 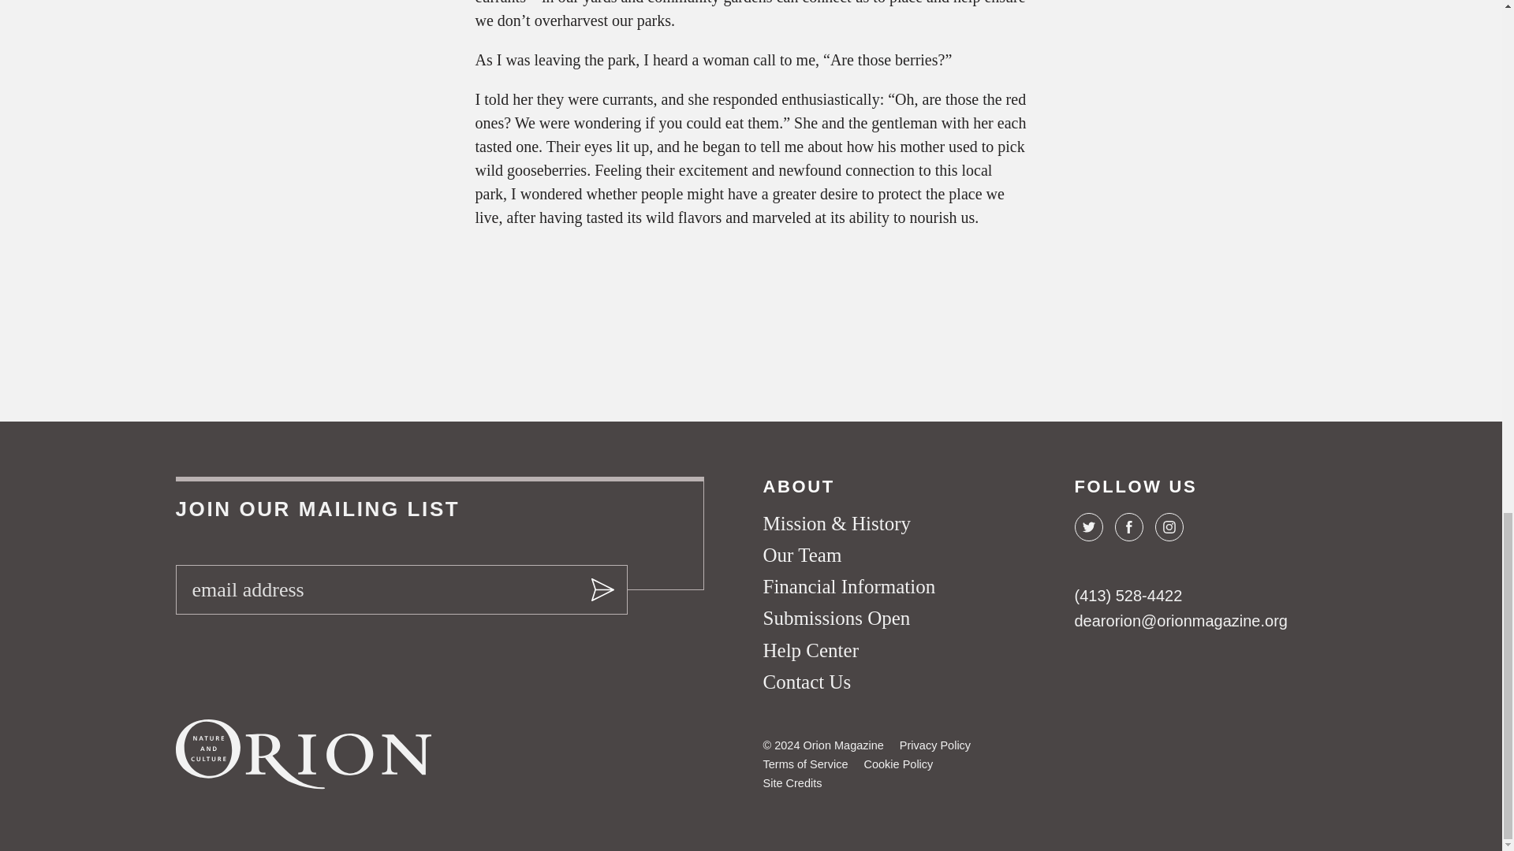 I want to click on Our Team, so click(x=802, y=555).